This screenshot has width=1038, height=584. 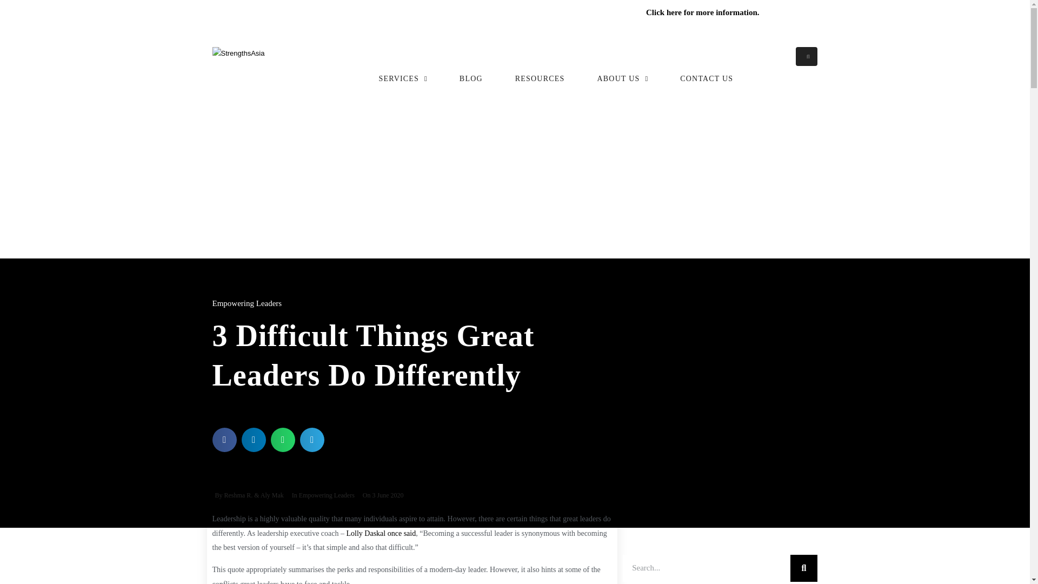 I want to click on ABOUT US, so click(x=622, y=72).